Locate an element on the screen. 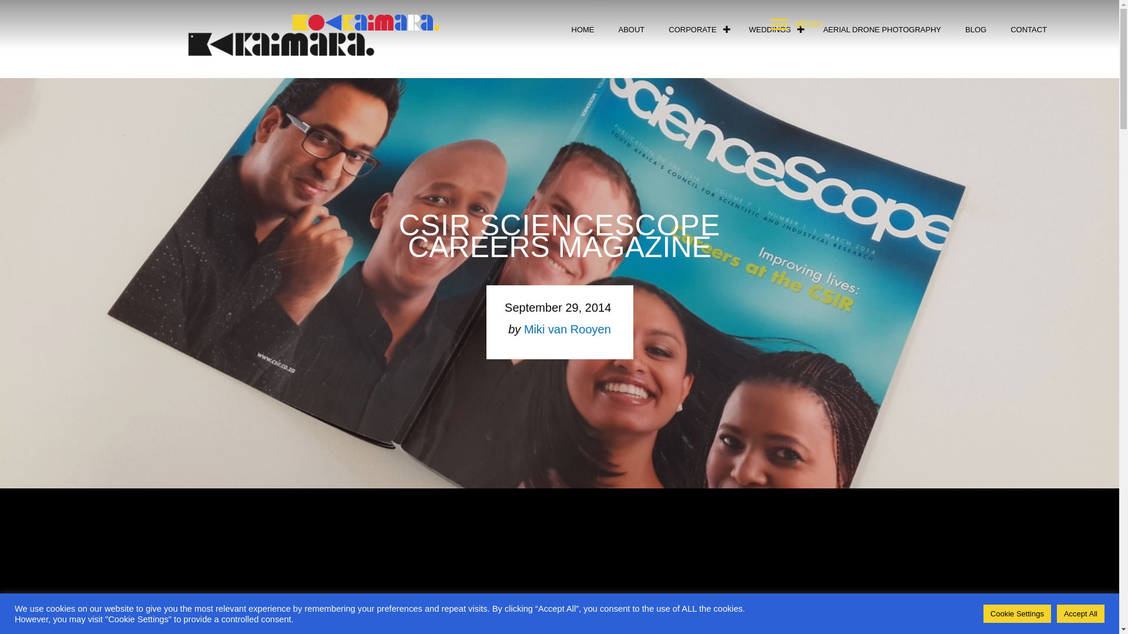 Image resolution: width=1128 pixels, height=634 pixels. Miki van Rooyen is located at coordinates (568, 329).